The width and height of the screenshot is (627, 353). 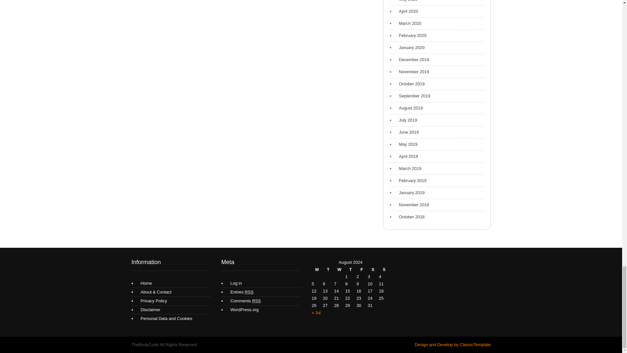 What do you see at coordinates (317, 269) in the screenshot?
I see `Monday` at bounding box center [317, 269].